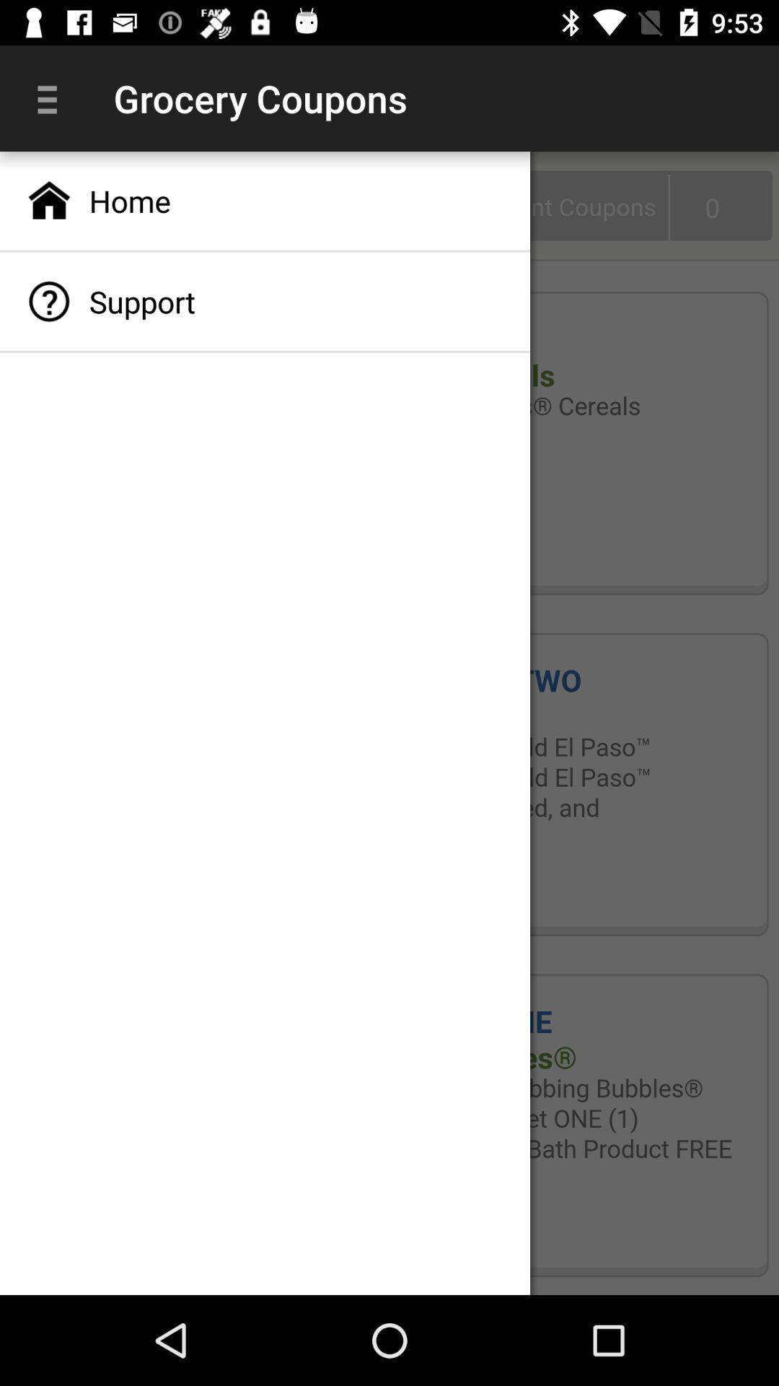 The height and width of the screenshot is (1386, 779). What do you see at coordinates (265, 302) in the screenshot?
I see `turn off item below home icon` at bounding box center [265, 302].